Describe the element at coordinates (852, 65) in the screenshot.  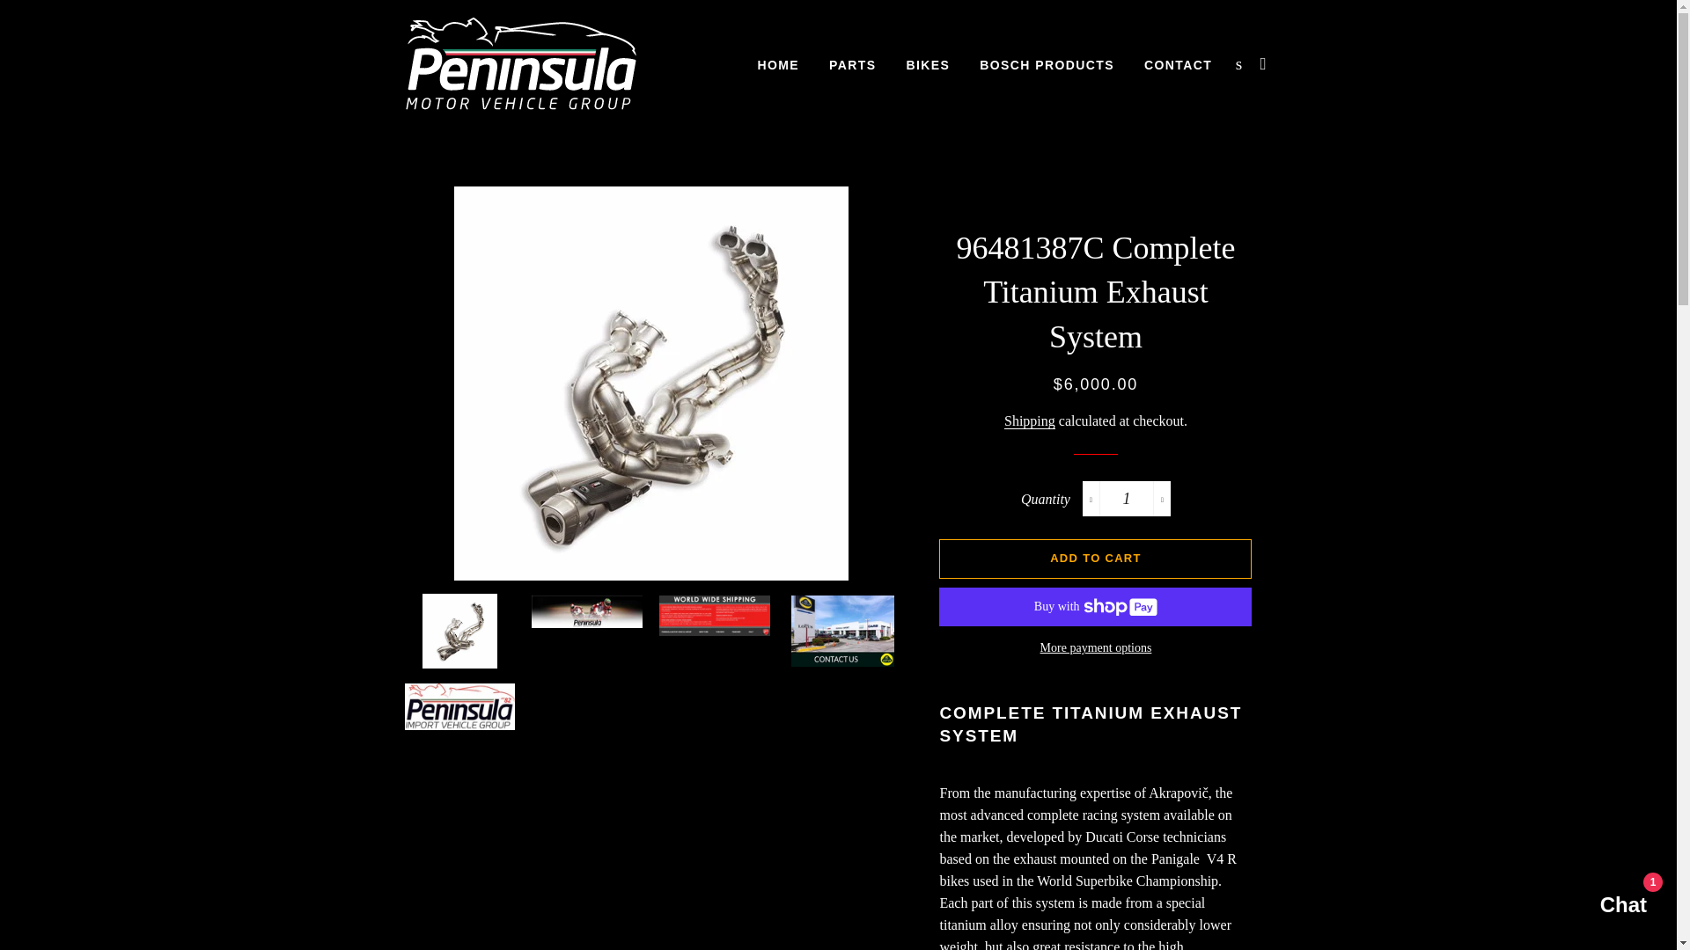
I see `PARTS` at that location.